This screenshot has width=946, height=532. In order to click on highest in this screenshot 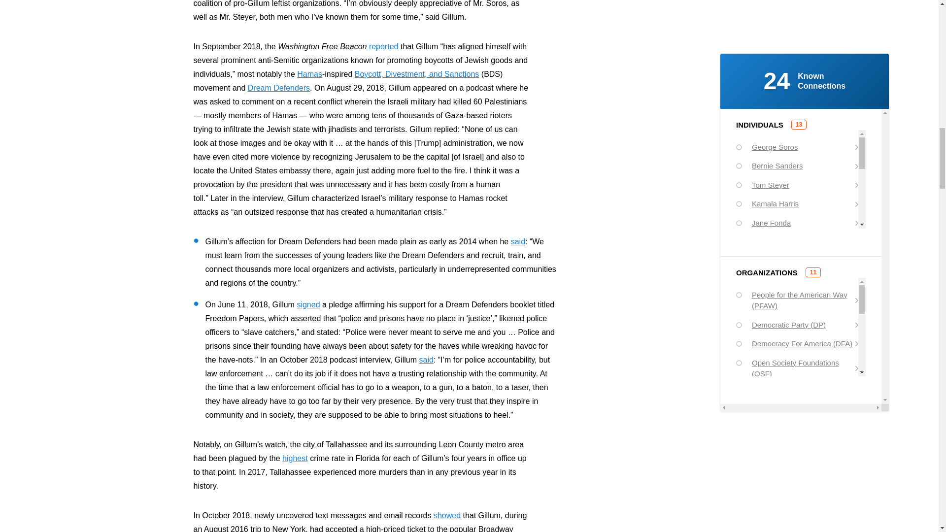, I will do `click(295, 458)`.